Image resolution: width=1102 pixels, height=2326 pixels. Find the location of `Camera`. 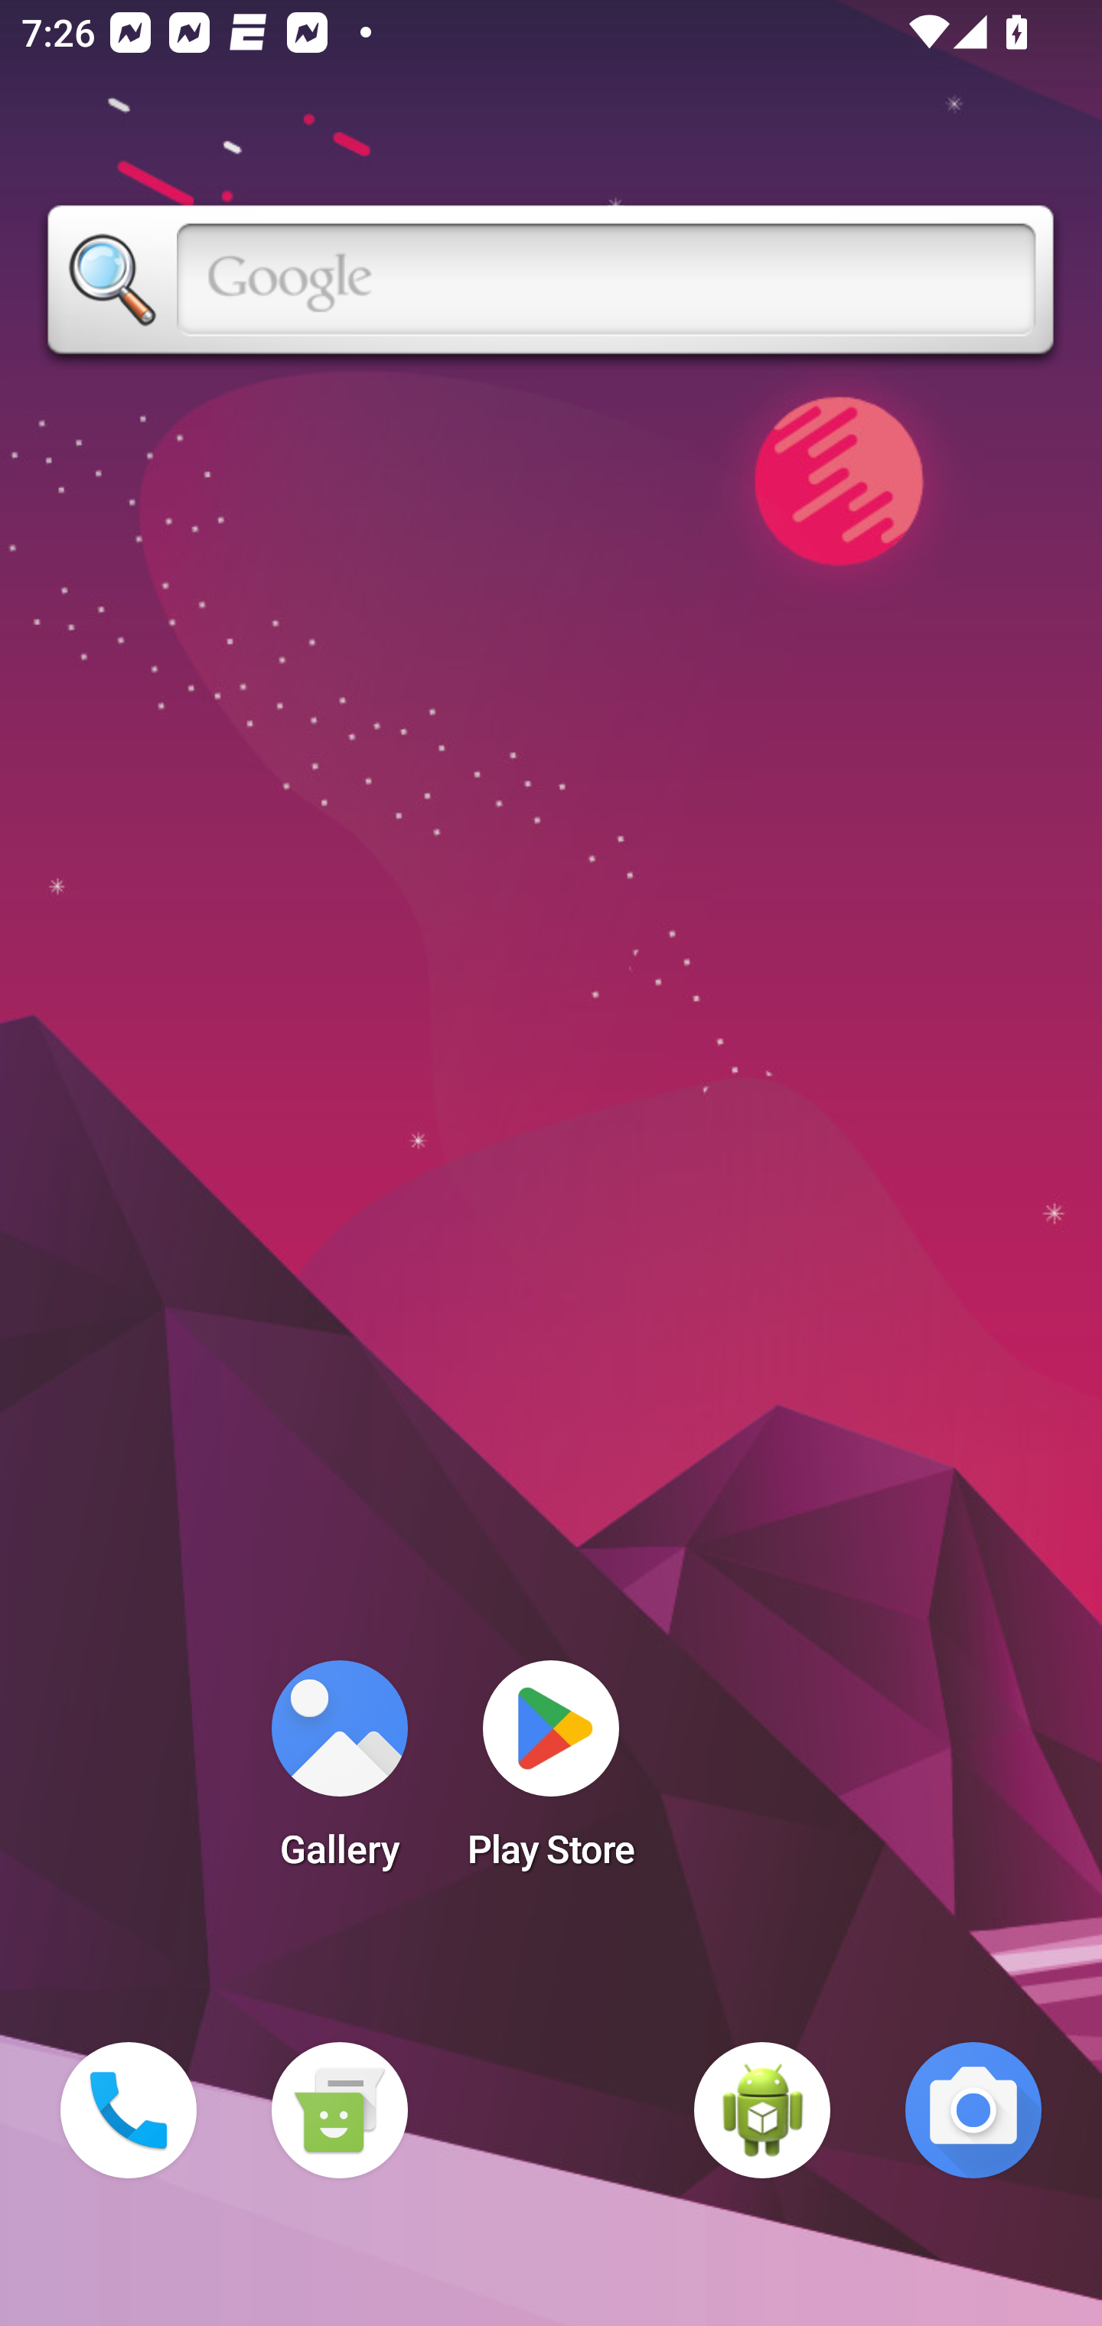

Camera is located at coordinates (973, 2110).